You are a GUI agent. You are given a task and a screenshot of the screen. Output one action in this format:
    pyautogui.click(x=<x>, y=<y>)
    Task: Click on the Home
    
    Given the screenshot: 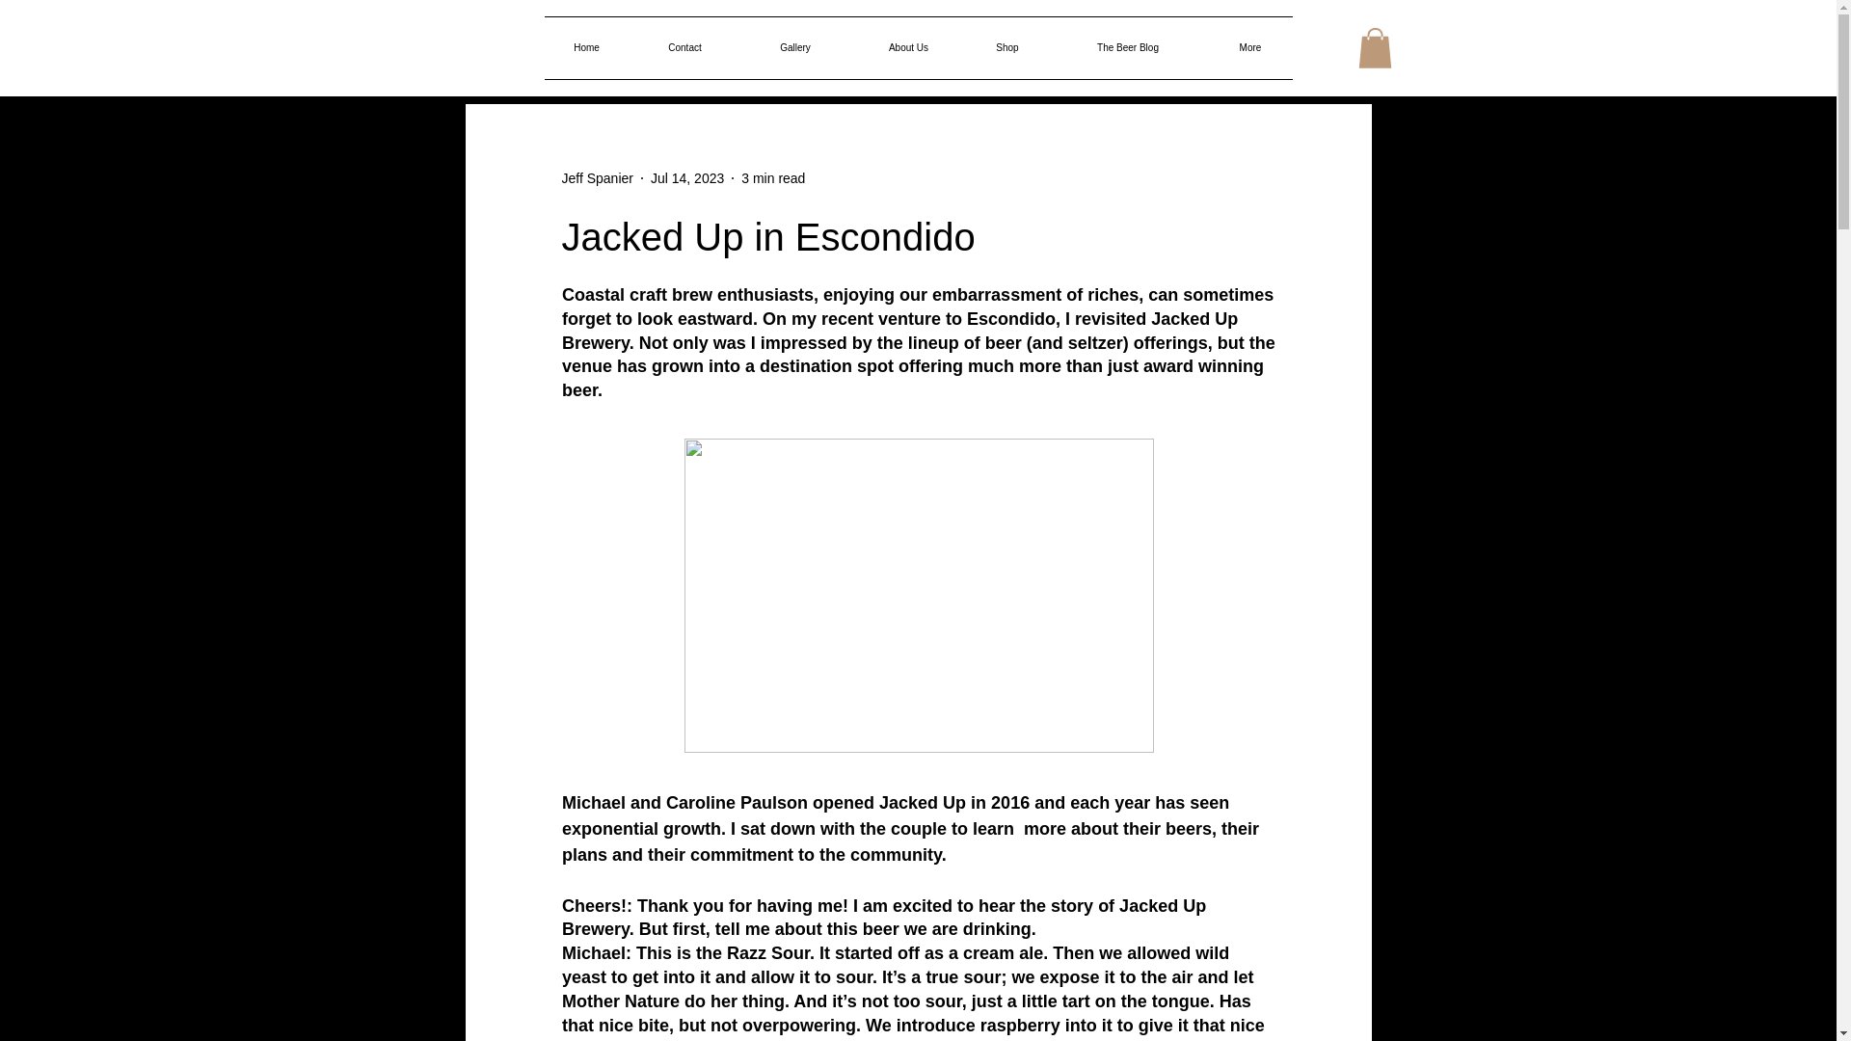 What is the action you would take?
    pyautogui.click(x=586, y=48)
    